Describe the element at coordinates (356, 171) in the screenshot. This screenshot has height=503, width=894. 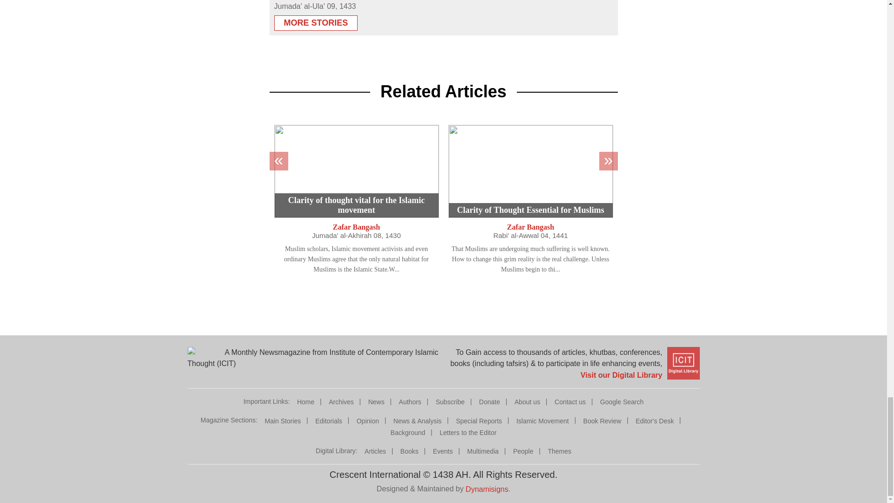
I see `Clarity of thought vital for the Islamic movement` at that location.